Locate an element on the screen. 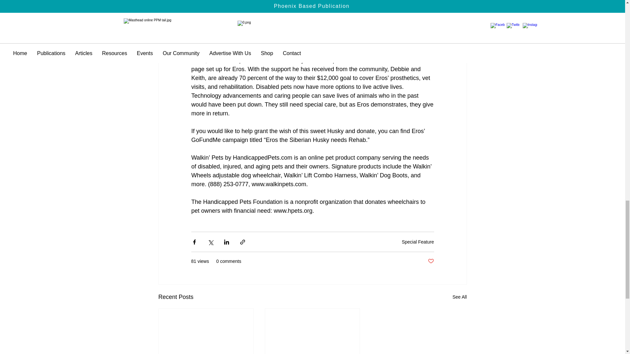 The height and width of the screenshot is (354, 630). Special Feature is located at coordinates (418, 242).